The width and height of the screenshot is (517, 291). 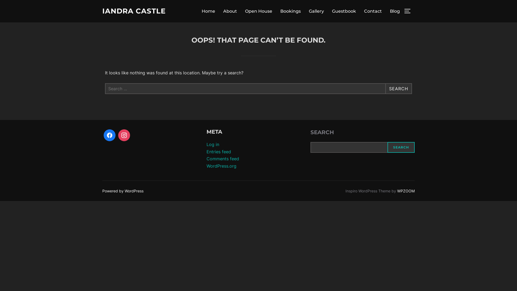 What do you see at coordinates (223, 159) in the screenshot?
I see `Comments feed` at bounding box center [223, 159].